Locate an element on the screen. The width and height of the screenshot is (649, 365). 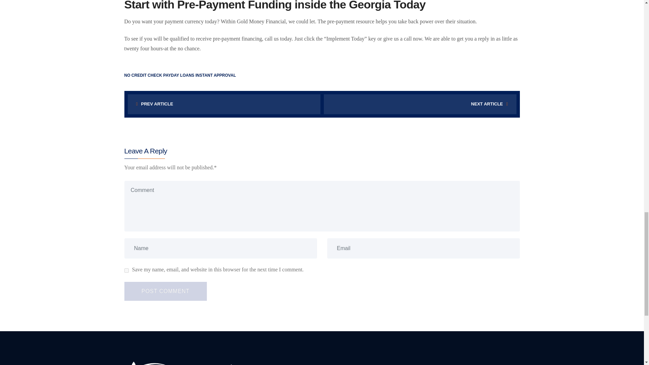
PREV ARTICLE is located at coordinates (224, 104).